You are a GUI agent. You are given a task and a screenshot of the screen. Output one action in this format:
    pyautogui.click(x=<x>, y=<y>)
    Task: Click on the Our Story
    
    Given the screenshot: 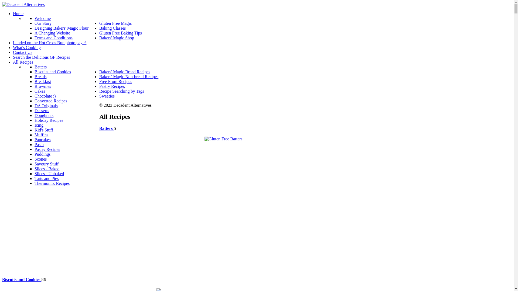 What is the action you would take?
    pyautogui.click(x=43, y=23)
    